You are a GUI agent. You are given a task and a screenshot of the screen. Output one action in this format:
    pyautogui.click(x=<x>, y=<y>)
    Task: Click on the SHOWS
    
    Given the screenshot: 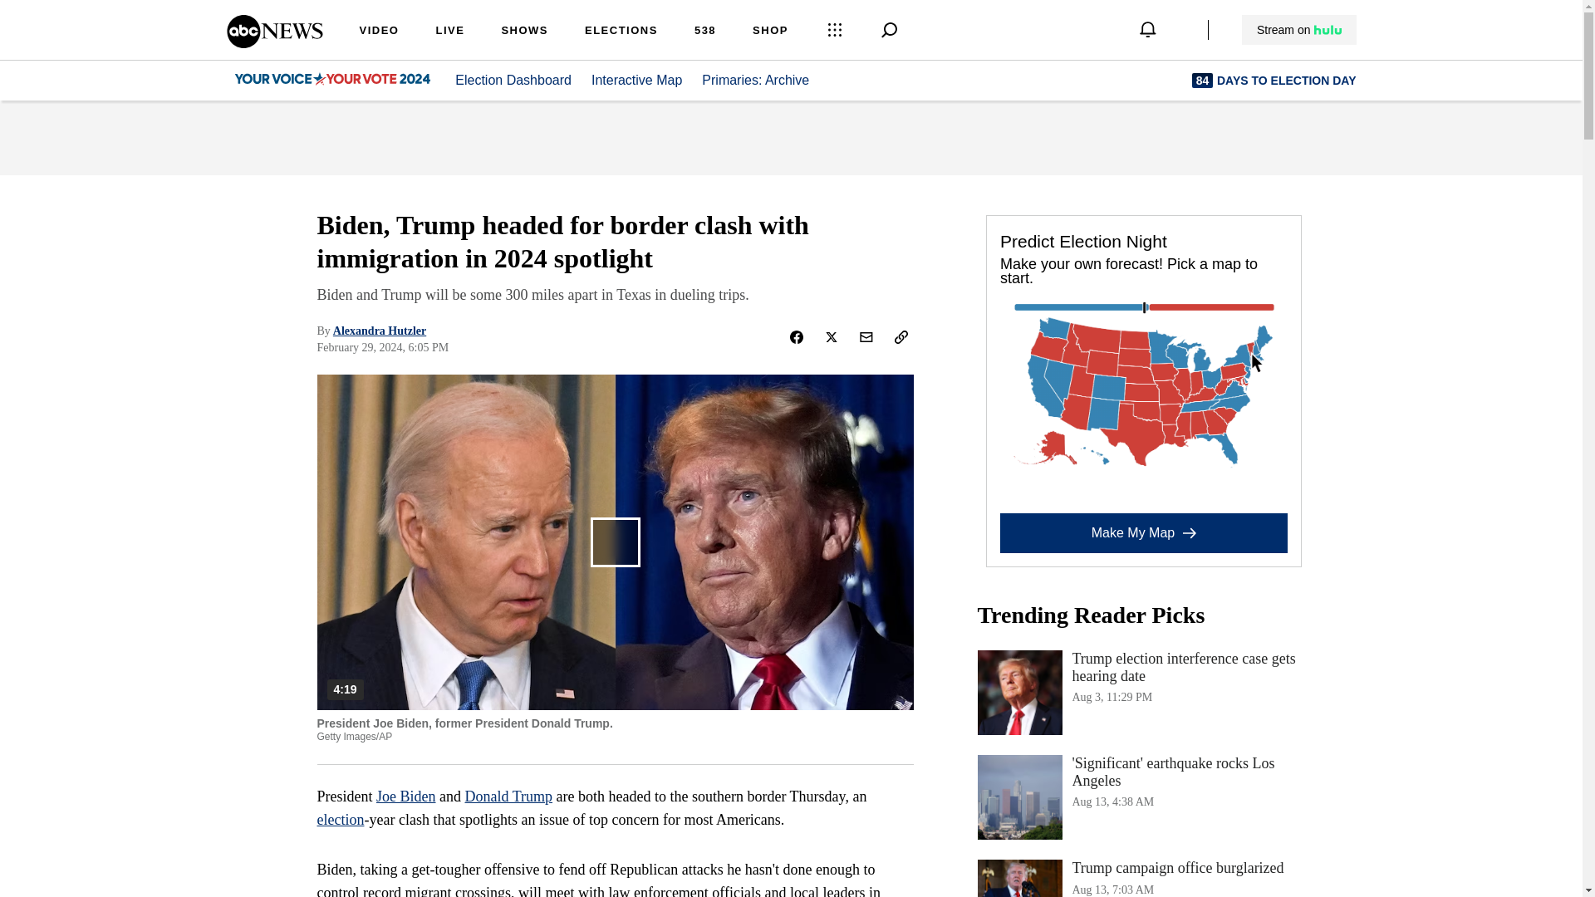 What is the action you would take?
    pyautogui.click(x=405, y=796)
    